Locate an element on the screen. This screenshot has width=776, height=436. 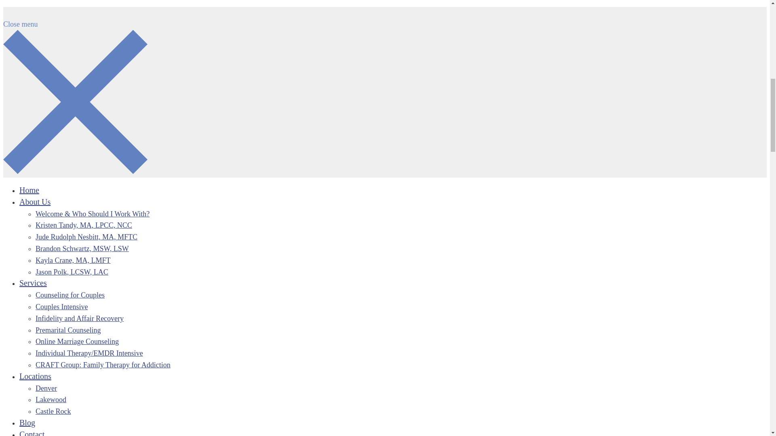
Home is located at coordinates (29, 190).